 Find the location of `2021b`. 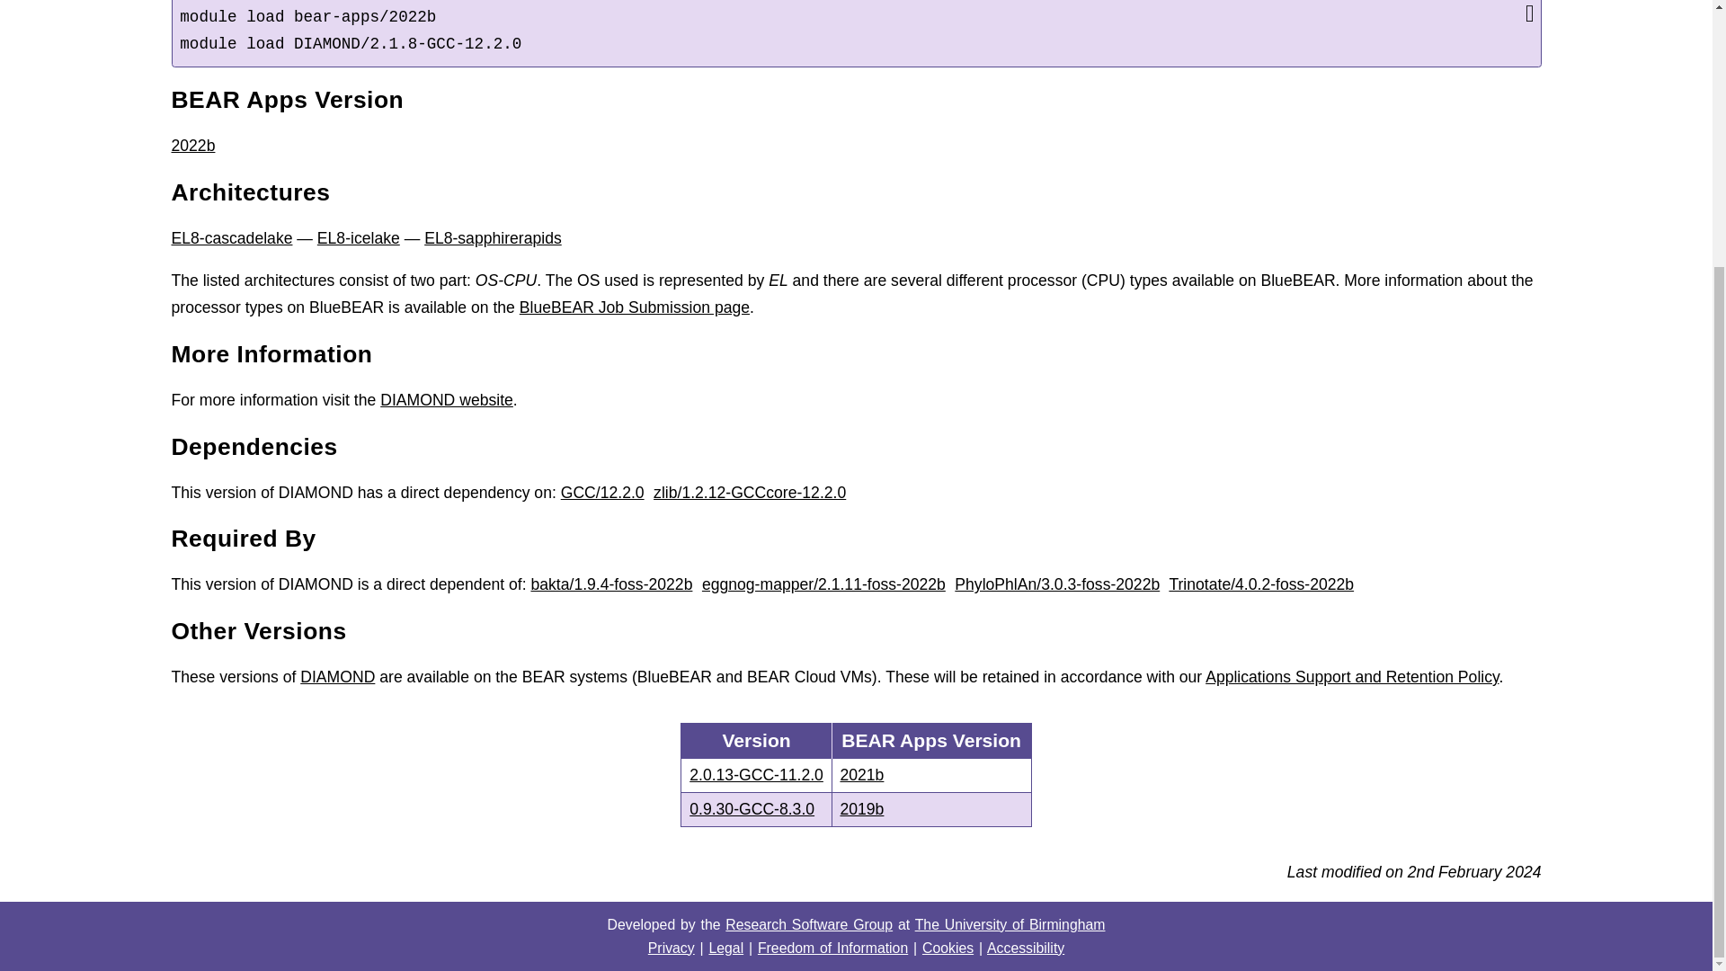

2021b is located at coordinates (931, 775).